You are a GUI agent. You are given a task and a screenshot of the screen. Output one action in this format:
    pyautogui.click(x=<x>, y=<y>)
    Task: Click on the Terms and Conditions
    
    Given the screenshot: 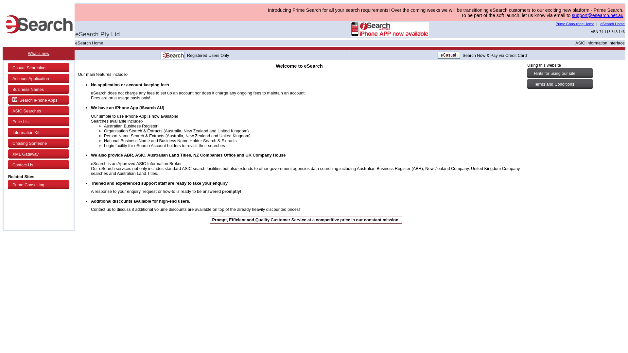 What is the action you would take?
    pyautogui.click(x=575, y=84)
    